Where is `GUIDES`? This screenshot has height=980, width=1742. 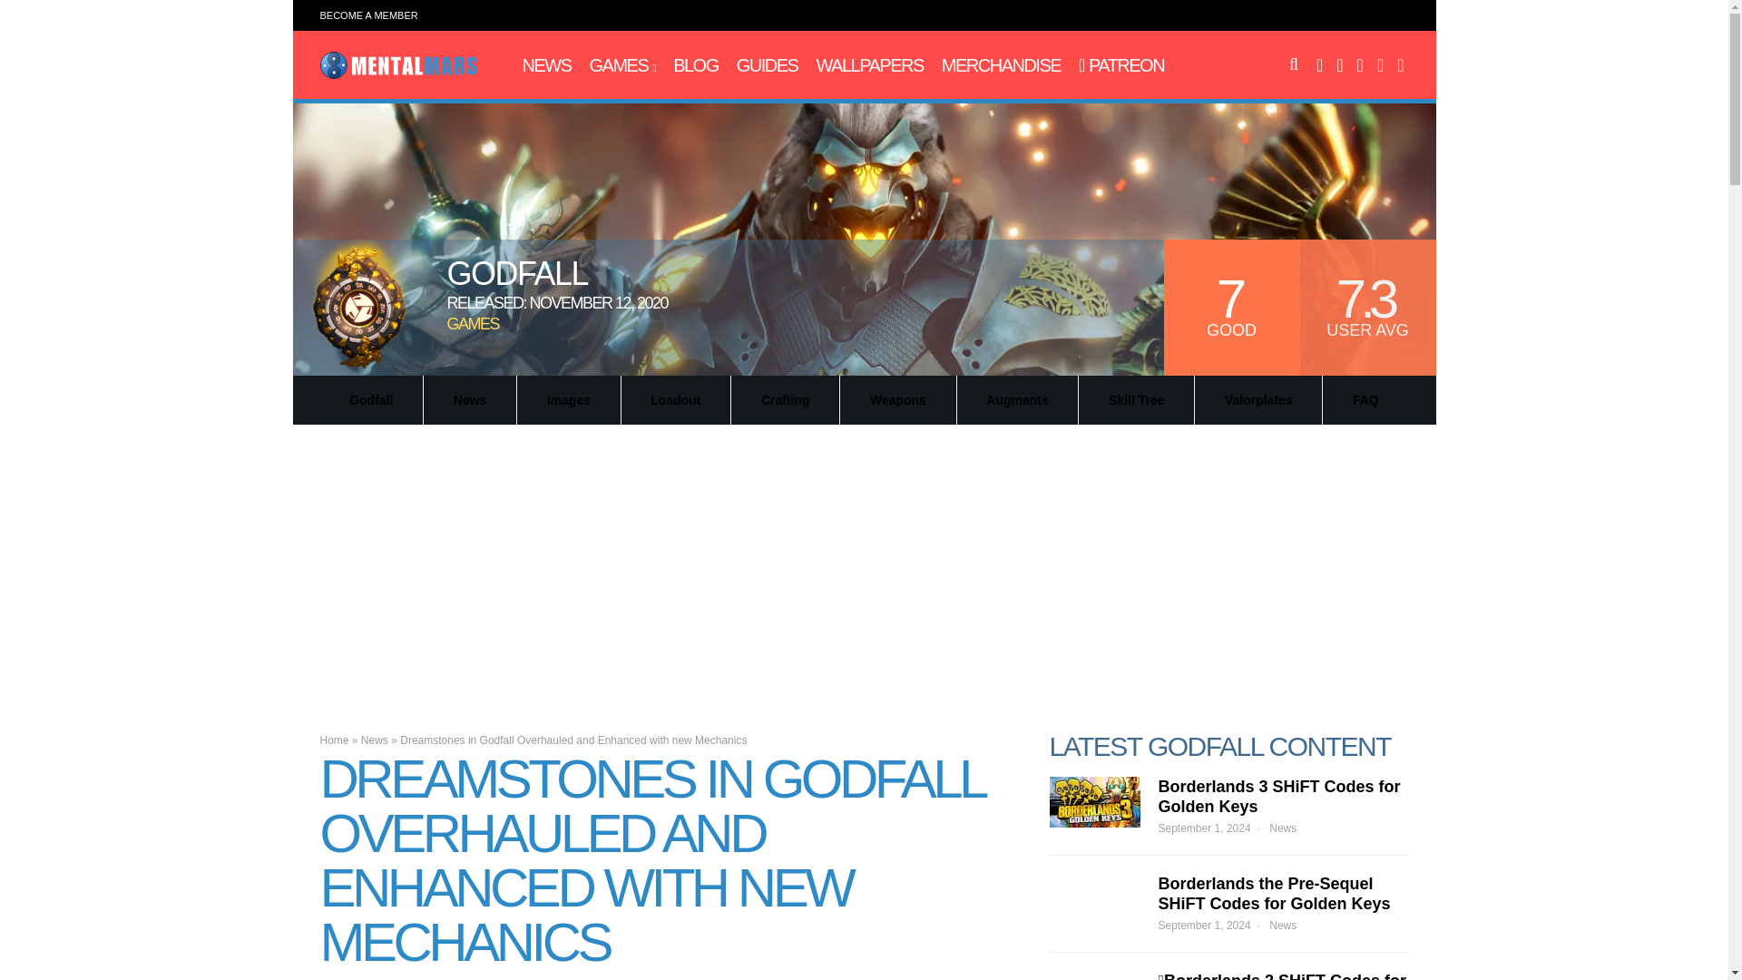 GUIDES is located at coordinates (768, 65).